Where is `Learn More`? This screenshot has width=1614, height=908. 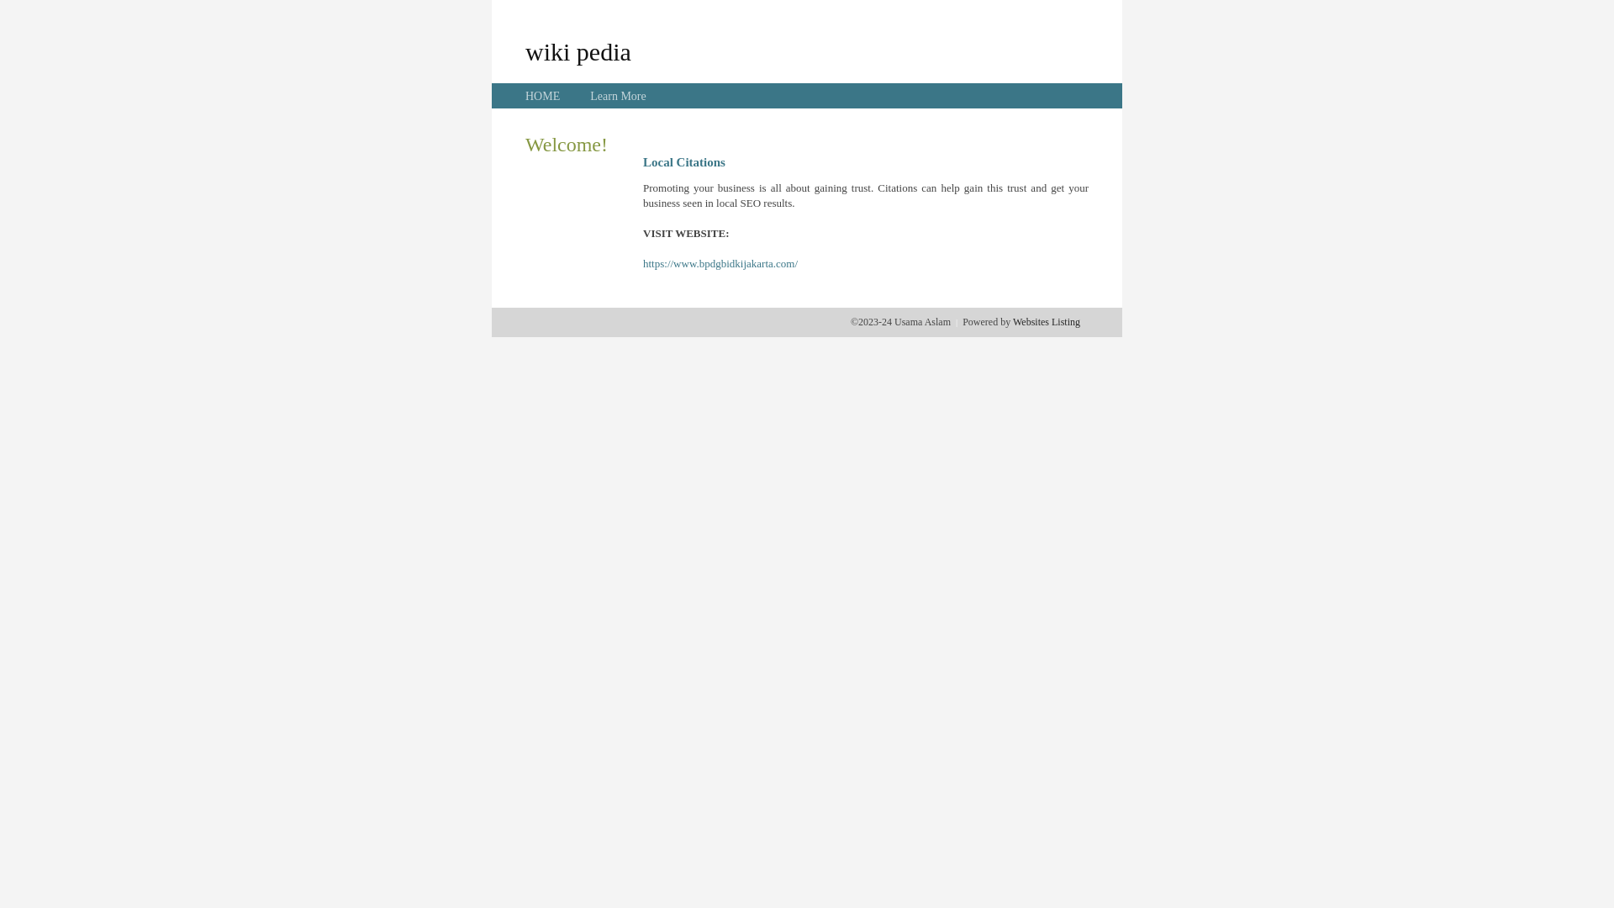 Learn More is located at coordinates (618, 96).